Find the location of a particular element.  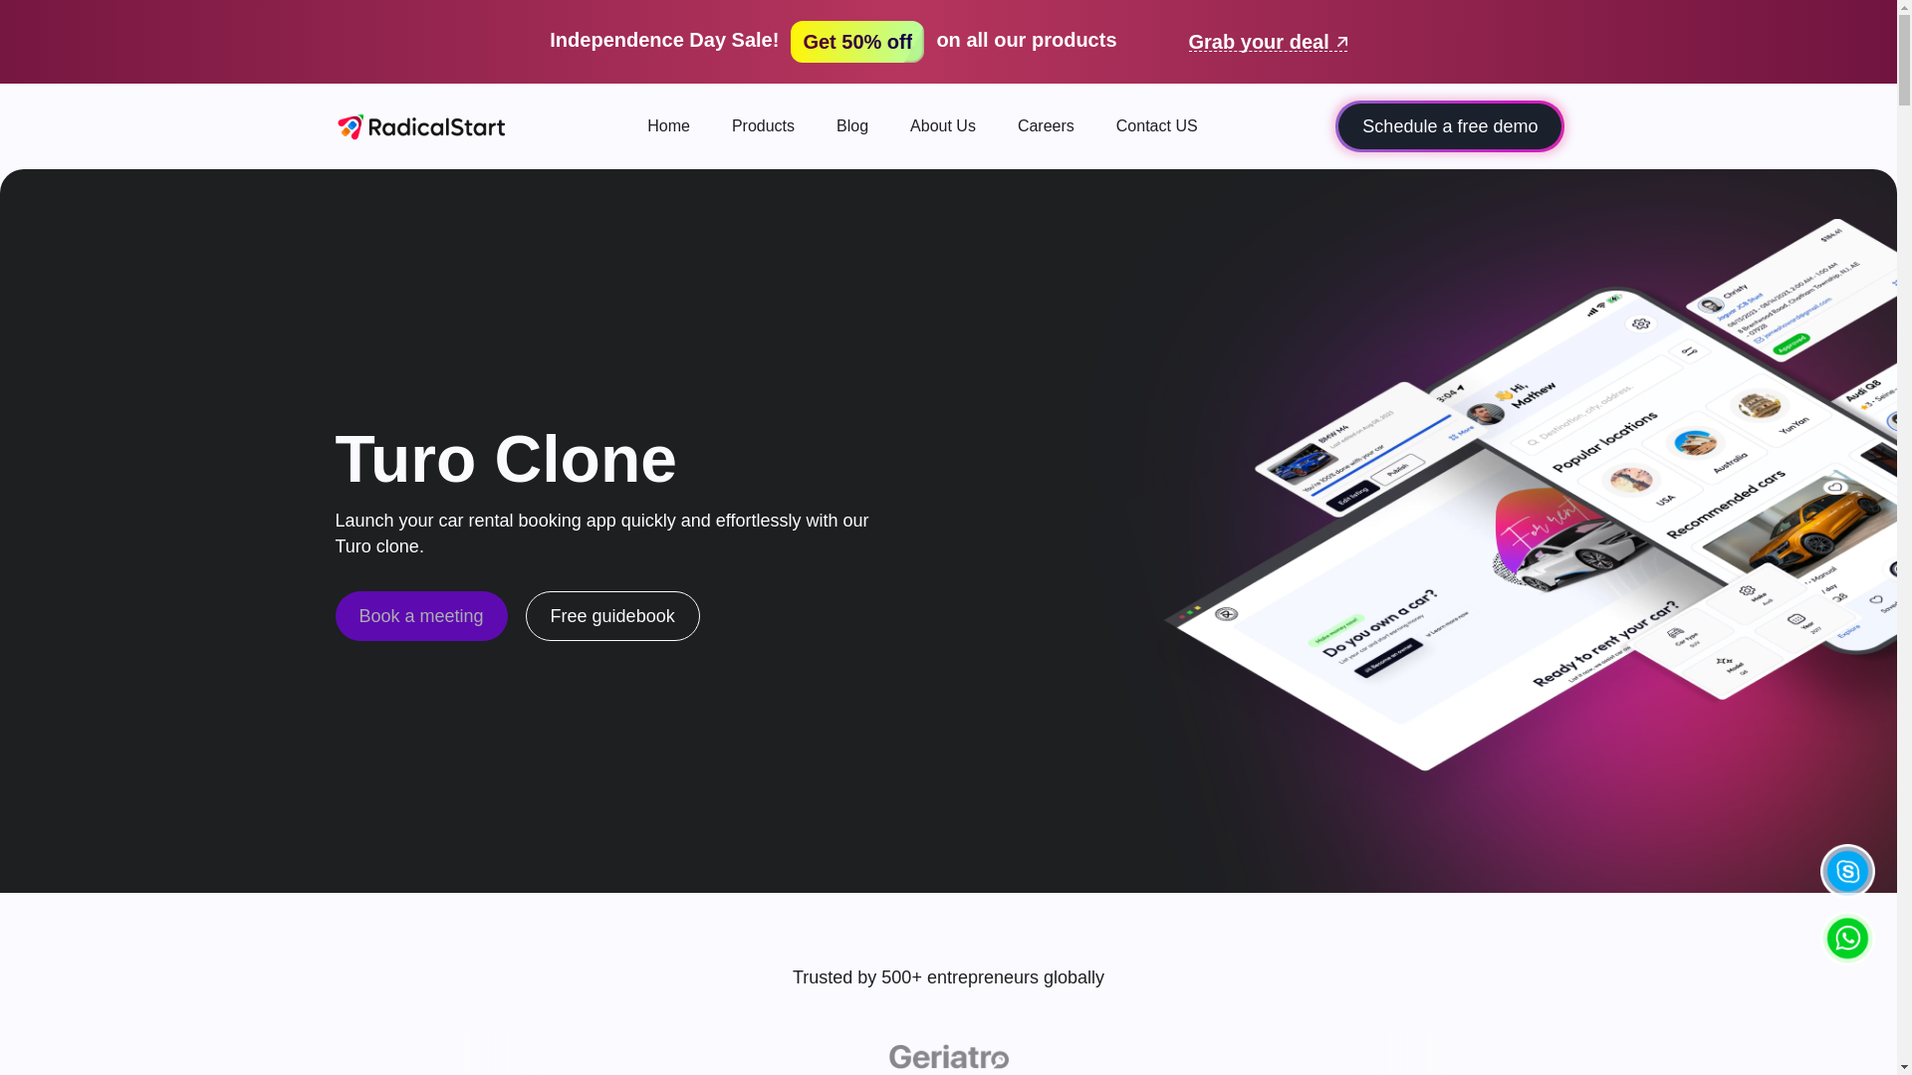

About Us is located at coordinates (942, 125).